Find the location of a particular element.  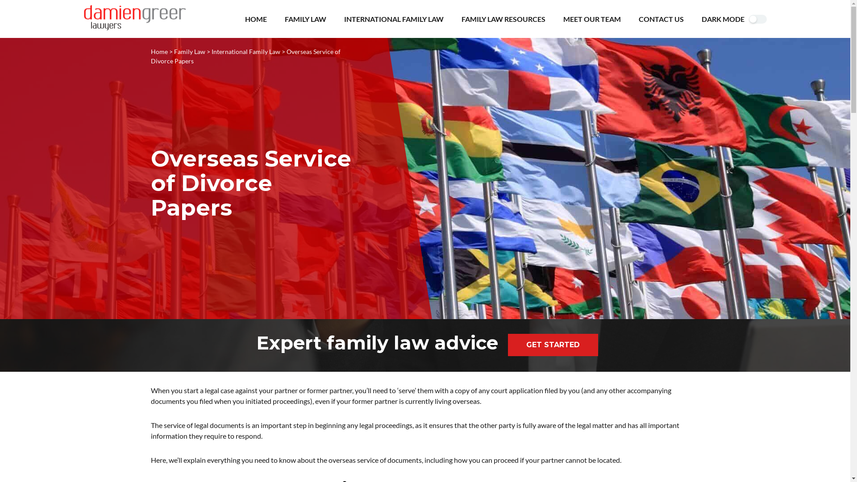

International Family Law is located at coordinates (246, 52).